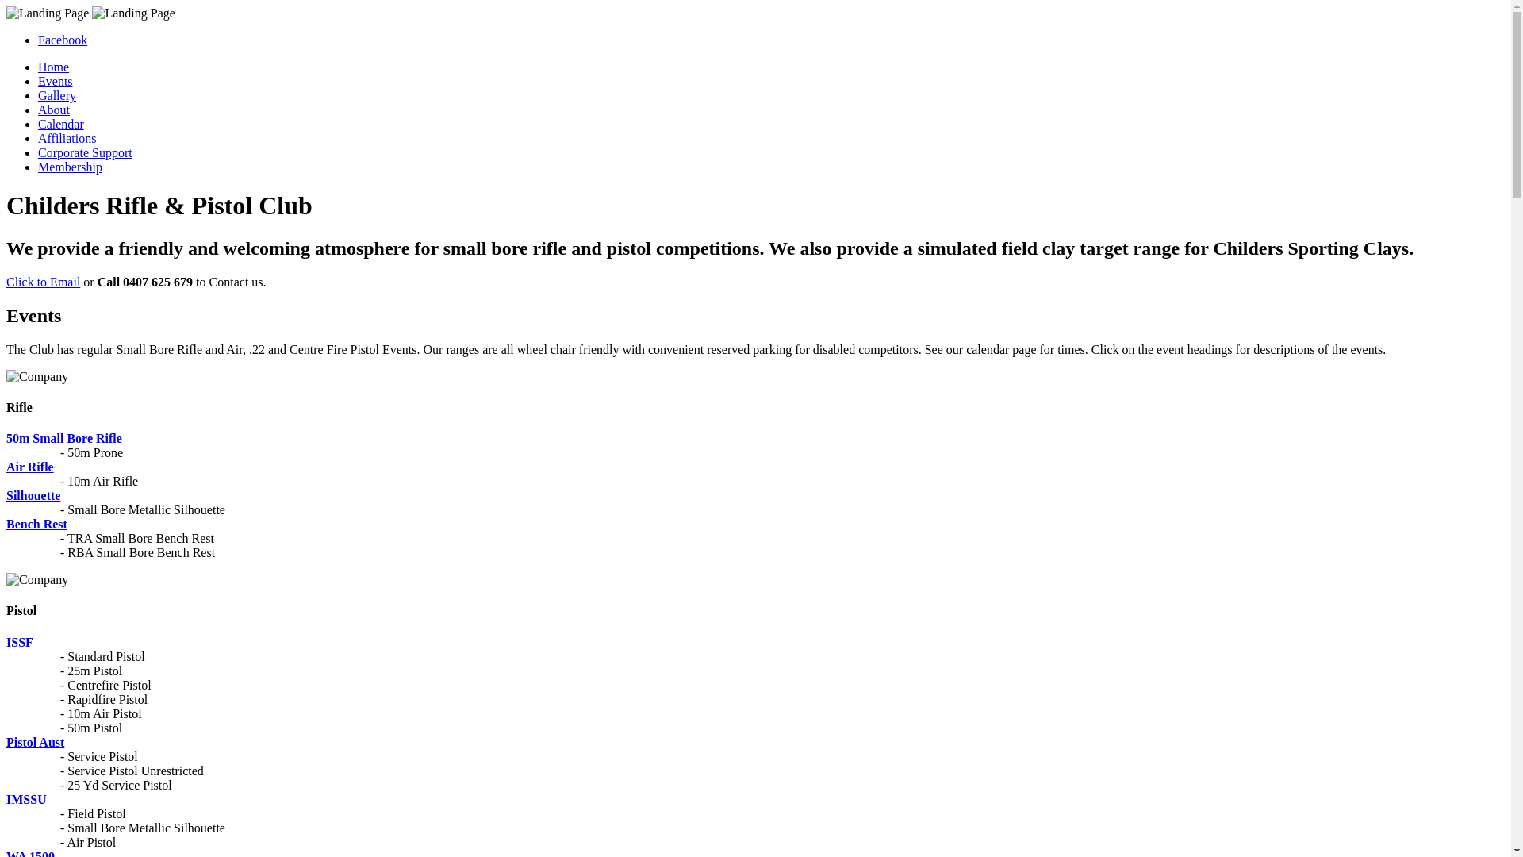 The image size is (1523, 857). Describe the element at coordinates (70, 167) in the screenshot. I see `Membership` at that location.